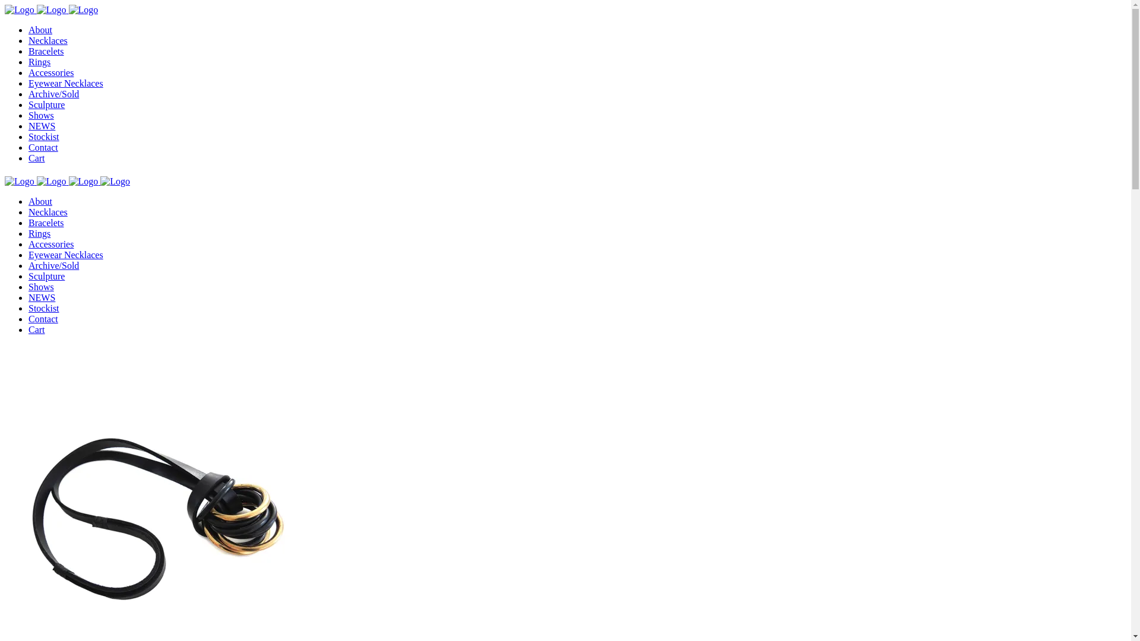 The height and width of the screenshot is (641, 1140). What do you see at coordinates (42, 287) in the screenshot?
I see `Shows` at bounding box center [42, 287].